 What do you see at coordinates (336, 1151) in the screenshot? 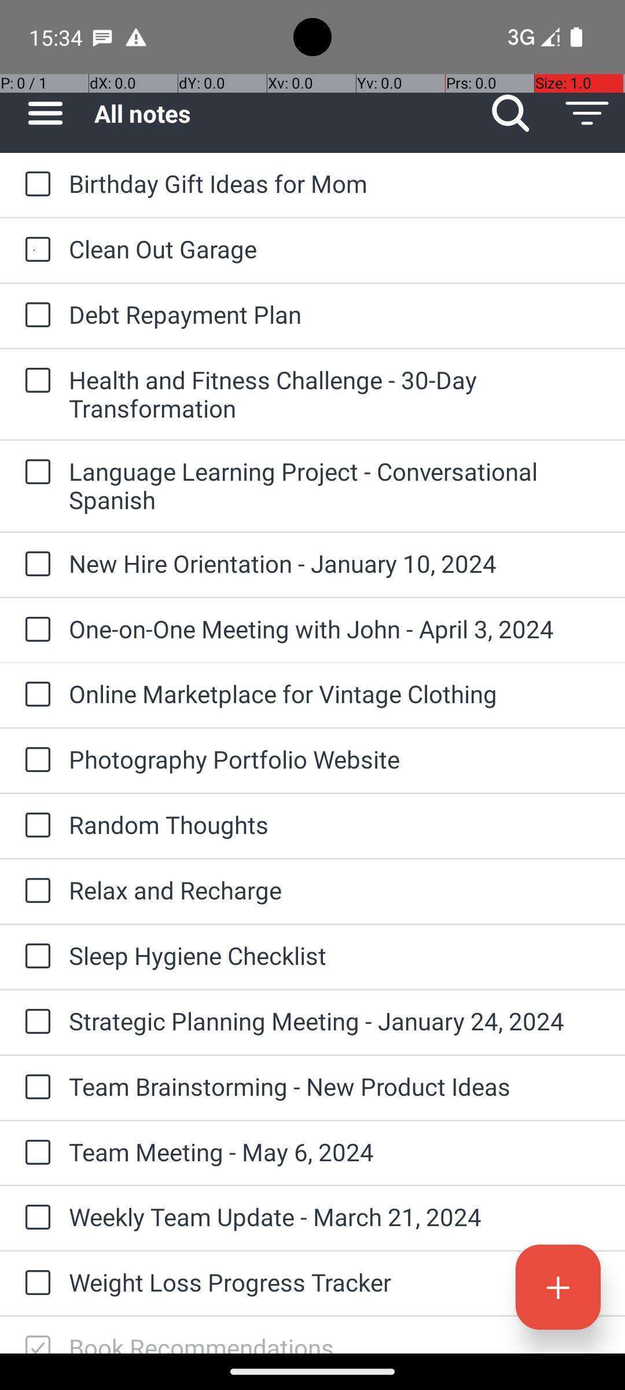
I see `Team Meeting - May 6, 2024` at bounding box center [336, 1151].